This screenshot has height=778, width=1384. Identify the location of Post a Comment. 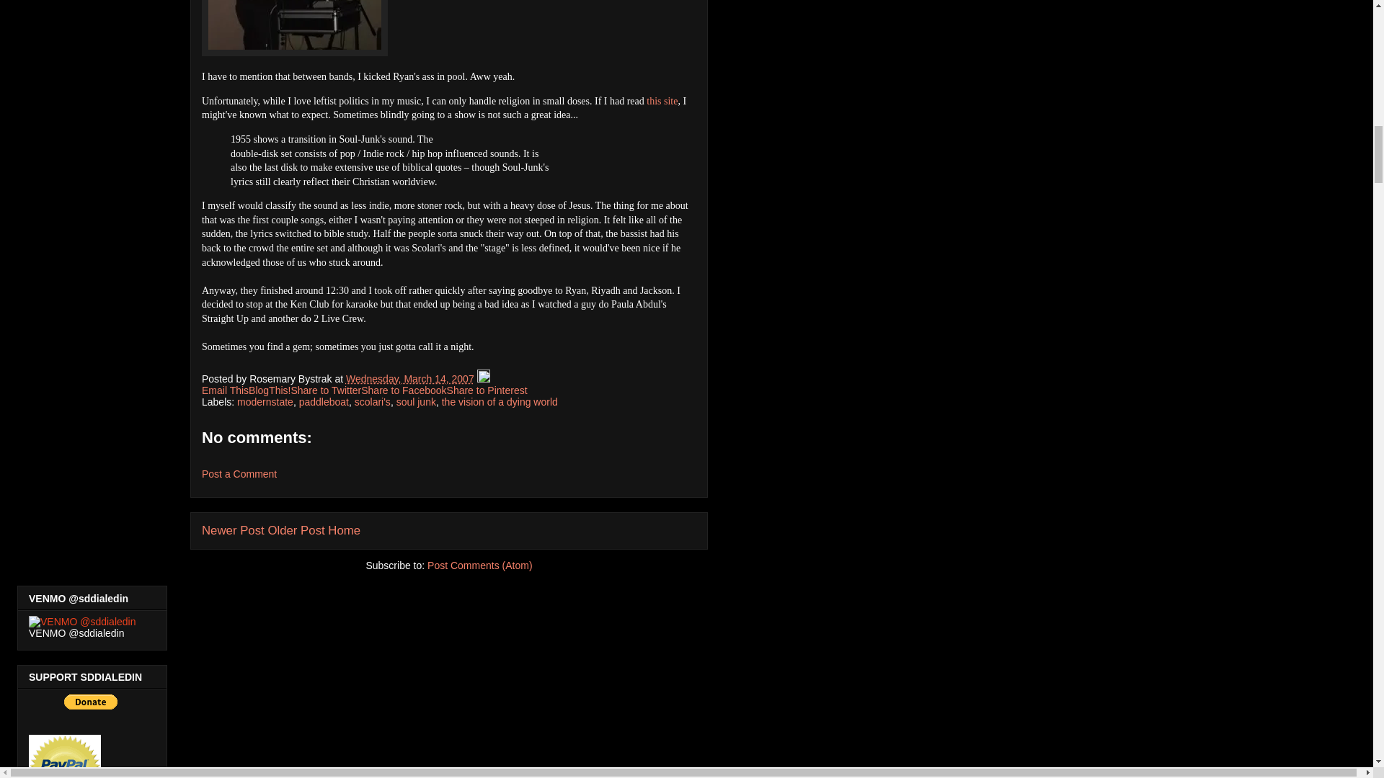
(239, 474).